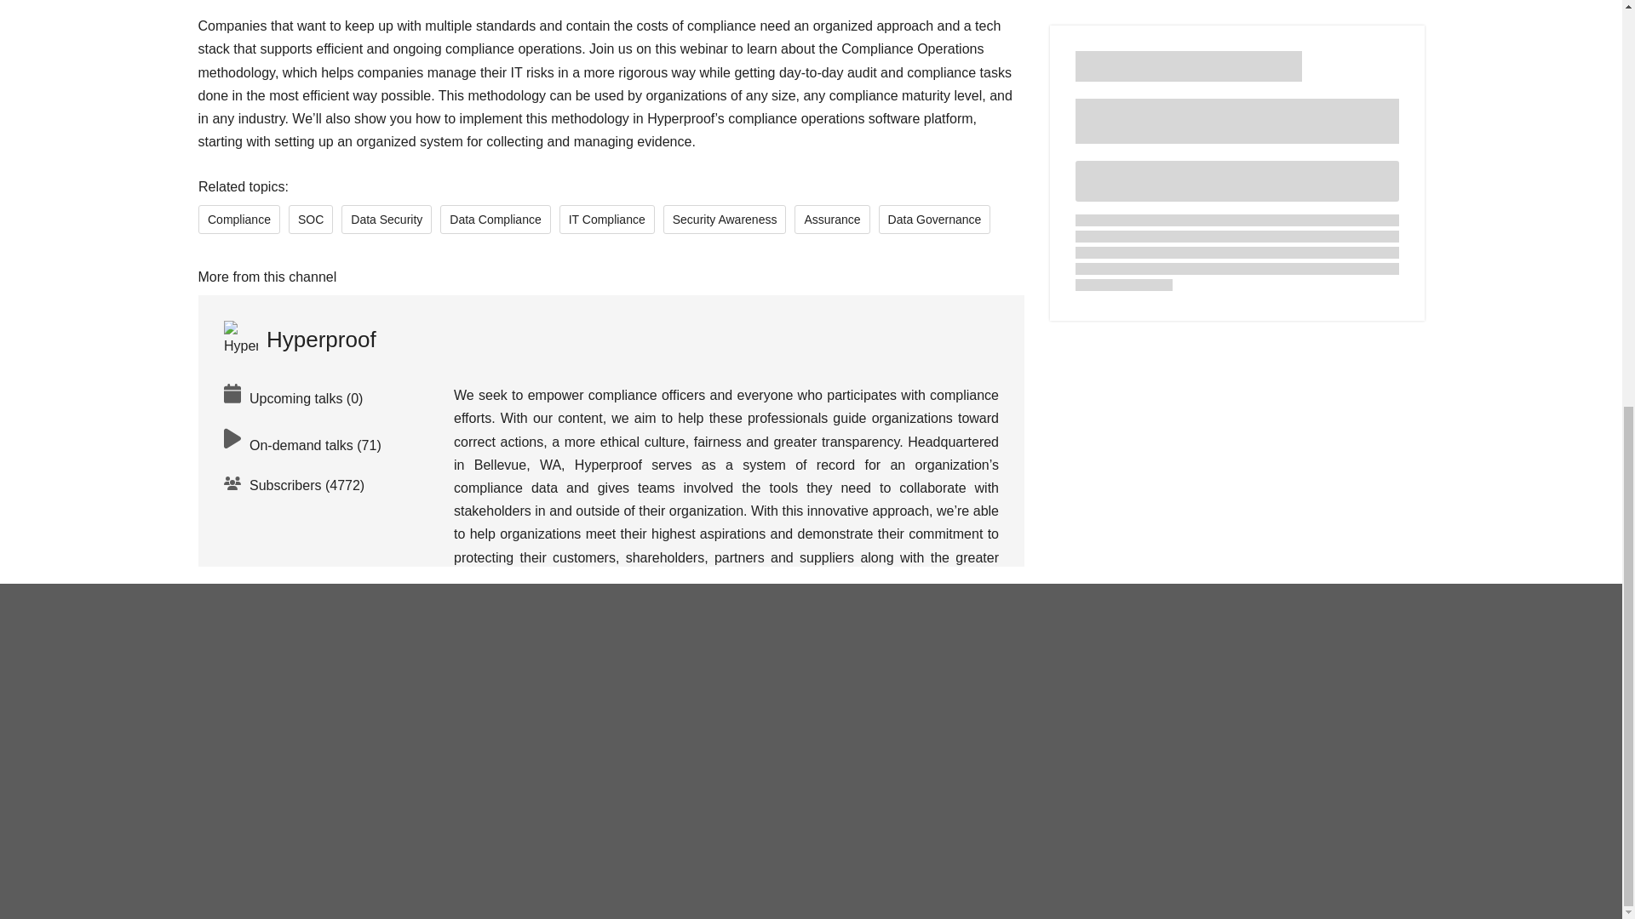  What do you see at coordinates (309, 220) in the screenshot?
I see `SOC` at bounding box center [309, 220].